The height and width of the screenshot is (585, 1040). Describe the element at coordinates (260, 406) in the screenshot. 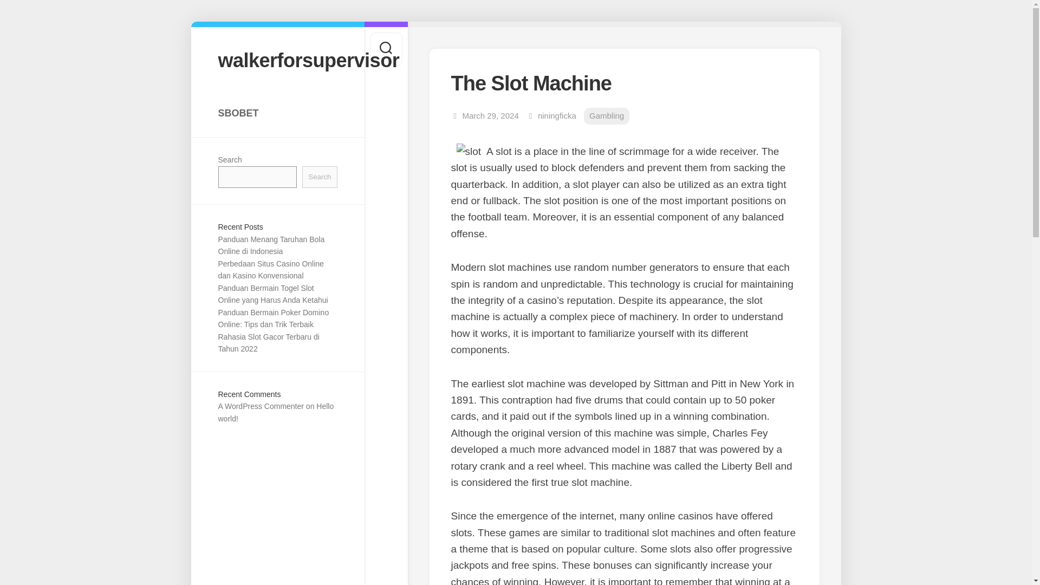

I see `A WordPress Commenter` at that location.